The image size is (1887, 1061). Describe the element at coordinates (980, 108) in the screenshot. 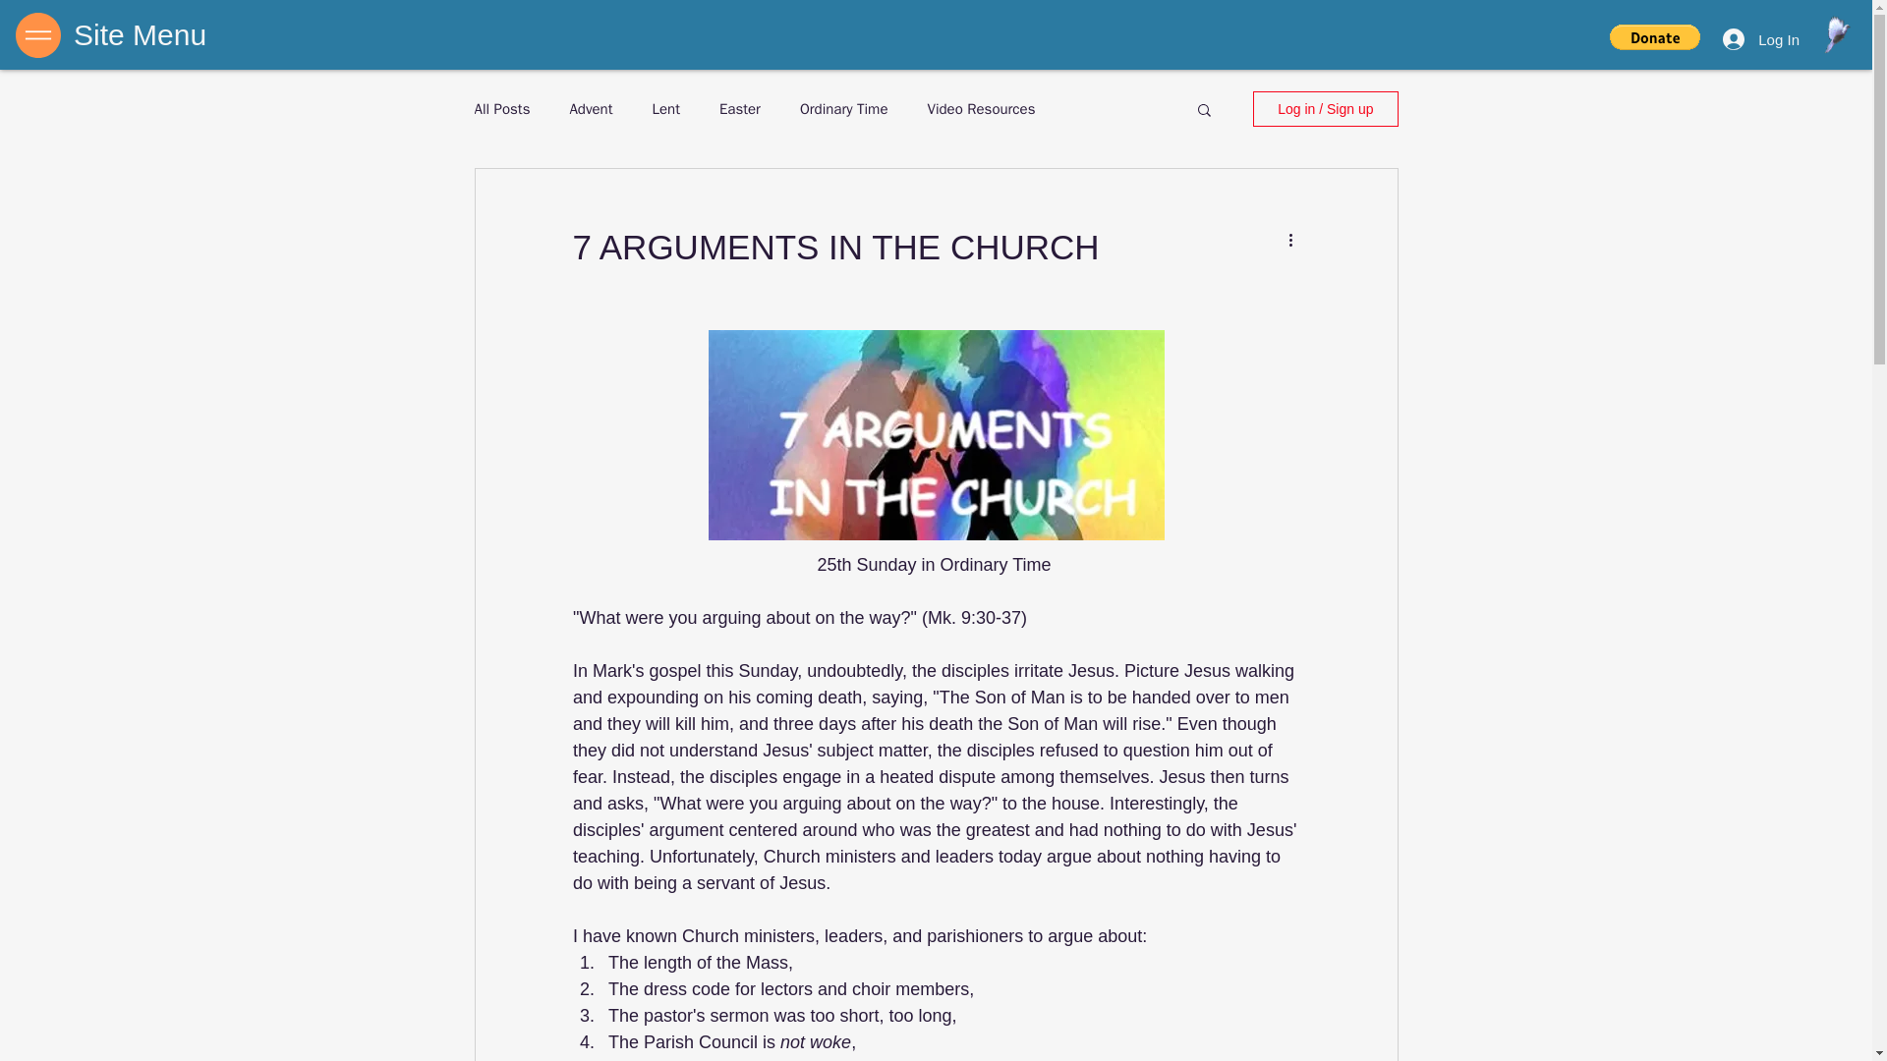

I see `Video Resources` at that location.